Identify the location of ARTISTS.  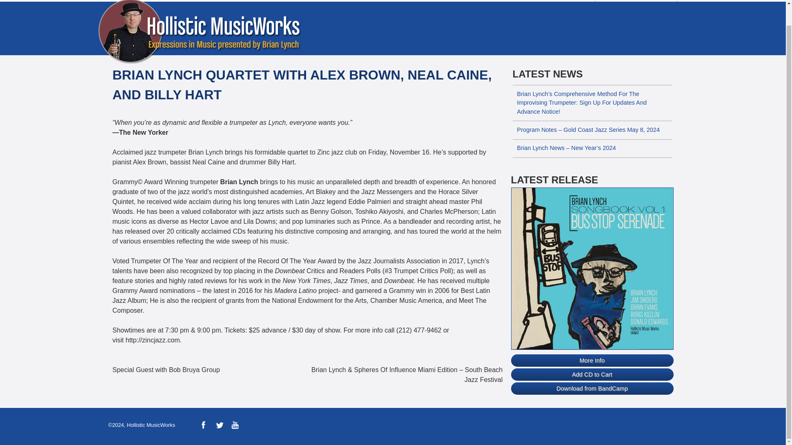
(220, 1).